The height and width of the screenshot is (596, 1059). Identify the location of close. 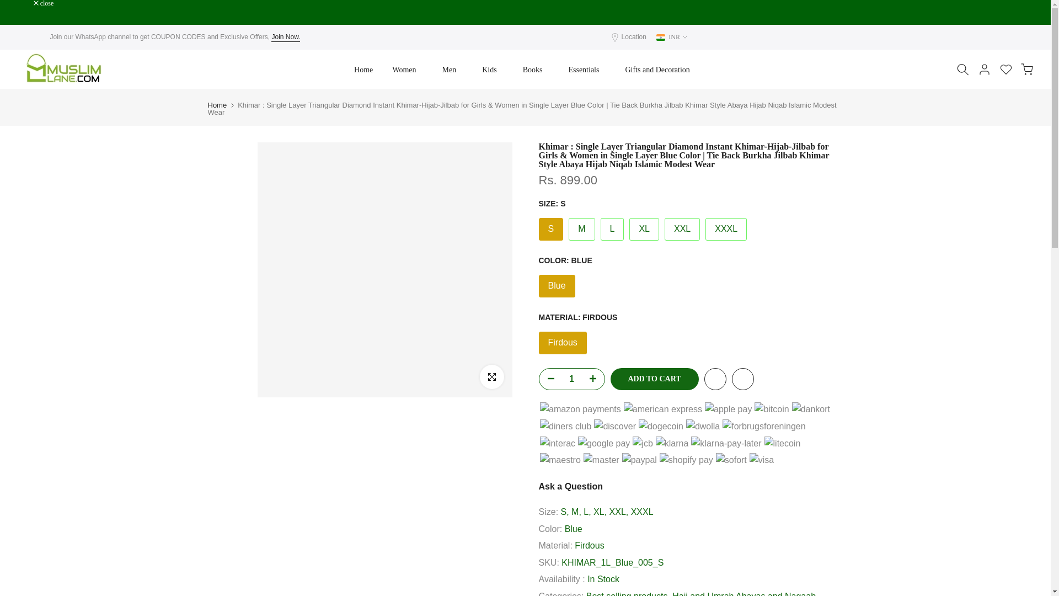
(44, 3).